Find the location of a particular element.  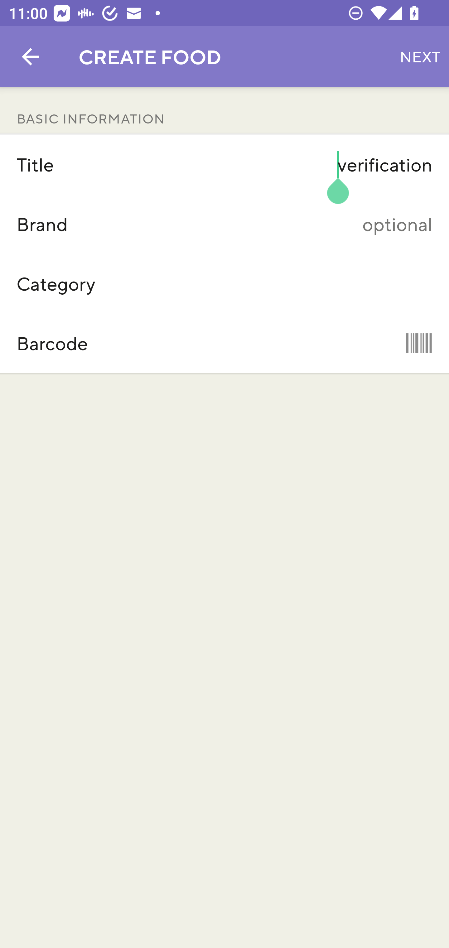

verification is located at coordinates (287, 164).